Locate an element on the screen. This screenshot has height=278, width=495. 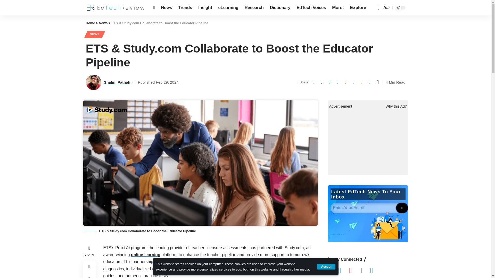
eLearning is located at coordinates (228, 8).